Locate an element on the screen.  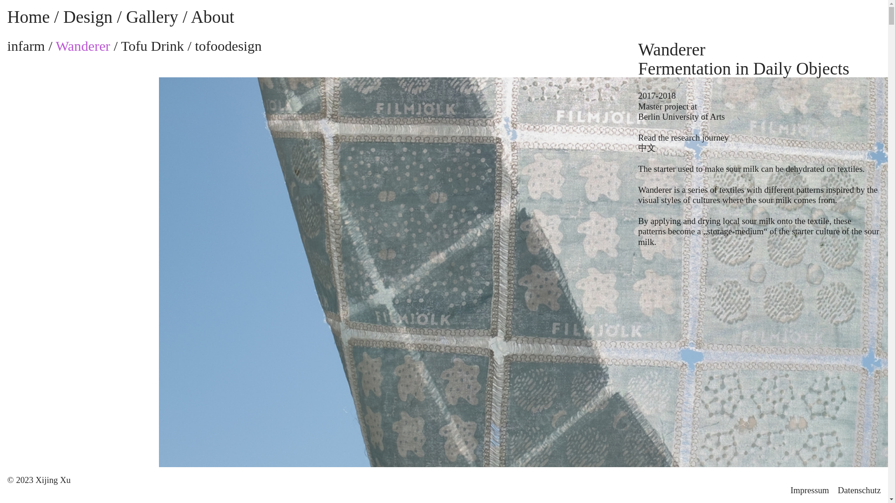
Tofu Drink is located at coordinates (152, 46).